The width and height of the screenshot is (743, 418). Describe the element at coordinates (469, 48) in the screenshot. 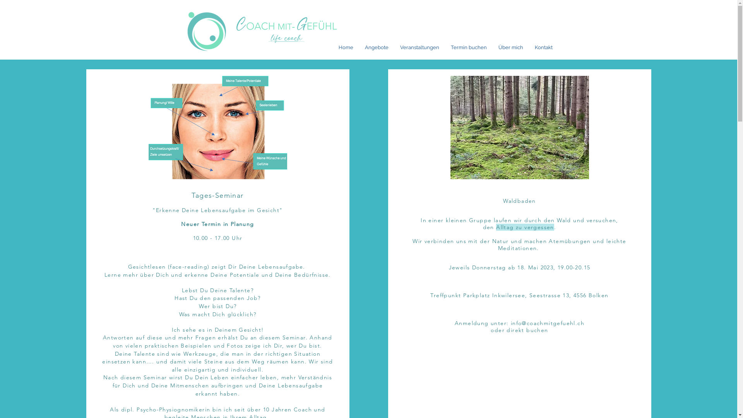

I see `Termin buchen` at that location.